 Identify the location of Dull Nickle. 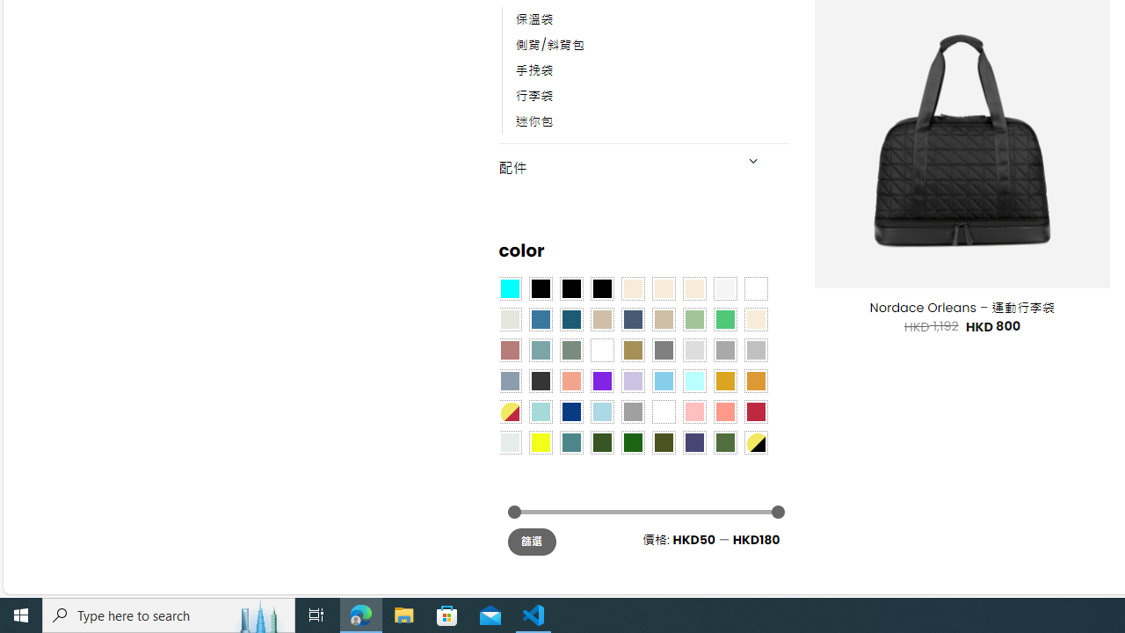
(510, 442).